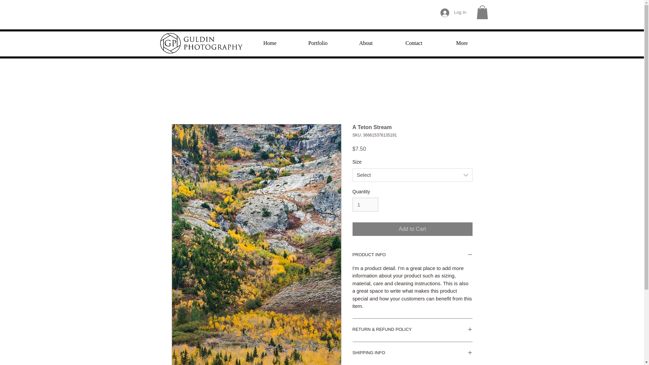 Image resolution: width=649 pixels, height=365 pixels. Describe the element at coordinates (318, 43) in the screenshot. I see `Portfolio` at that location.